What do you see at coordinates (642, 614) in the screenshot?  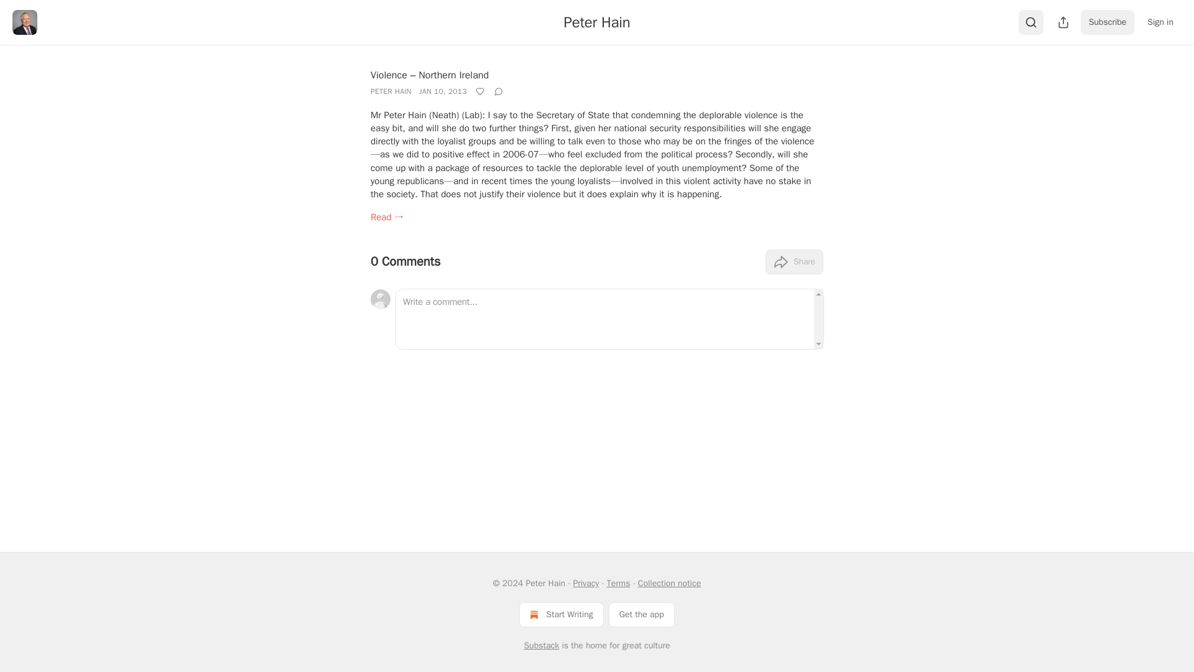 I see `Get the app` at bounding box center [642, 614].